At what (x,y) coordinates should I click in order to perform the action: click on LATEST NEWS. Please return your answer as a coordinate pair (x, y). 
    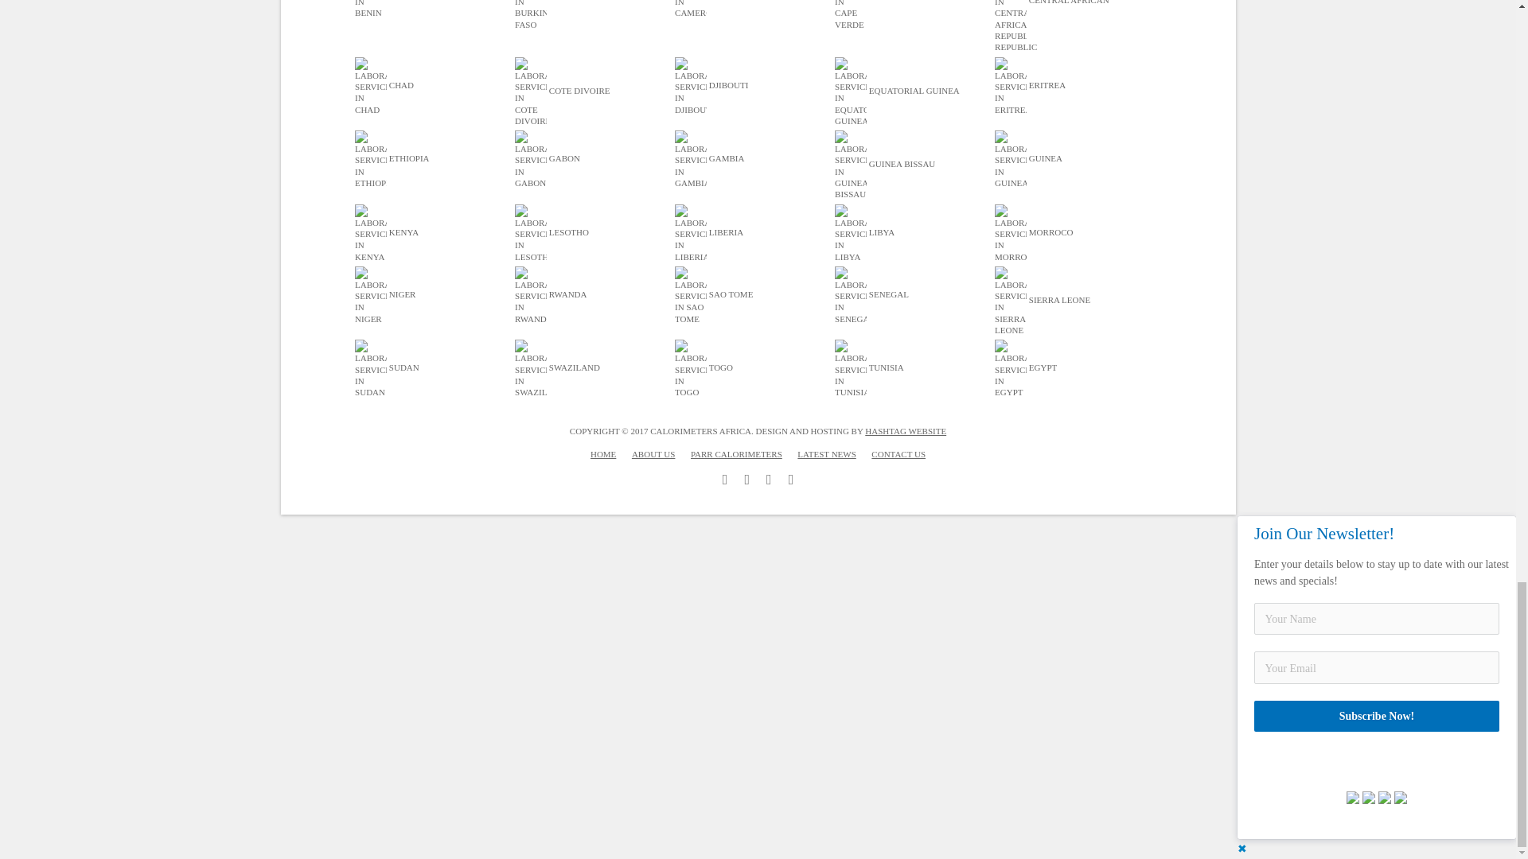
    Looking at the image, I should click on (826, 453).